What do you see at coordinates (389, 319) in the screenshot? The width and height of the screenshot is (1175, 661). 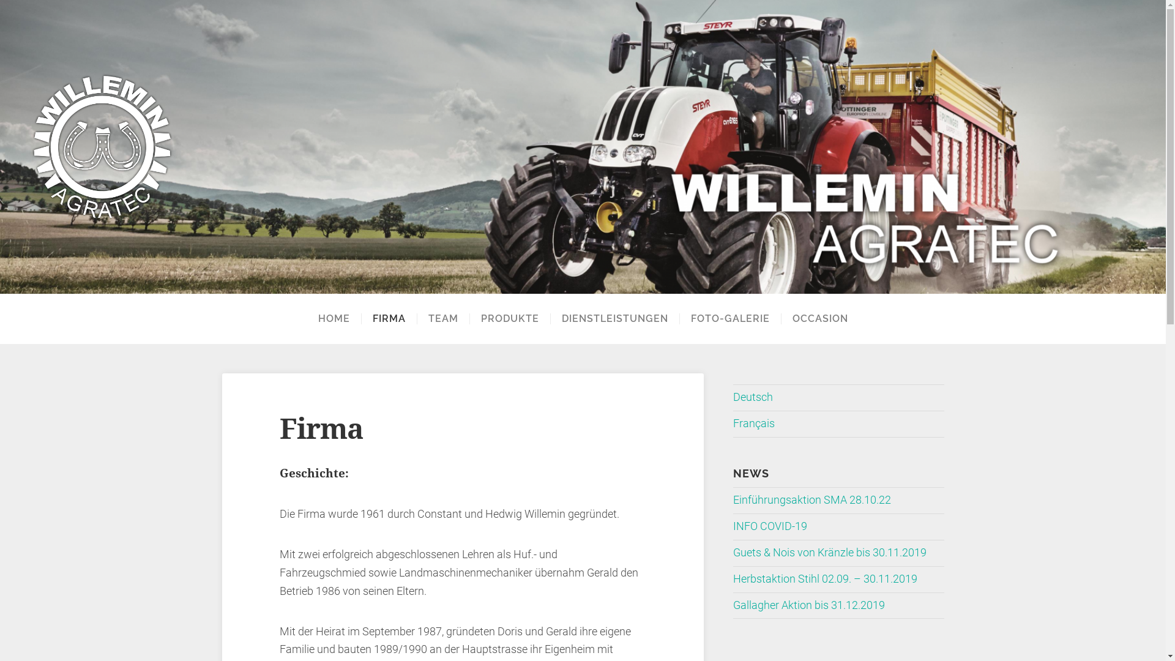 I see `FIRMA` at bounding box center [389, 319].